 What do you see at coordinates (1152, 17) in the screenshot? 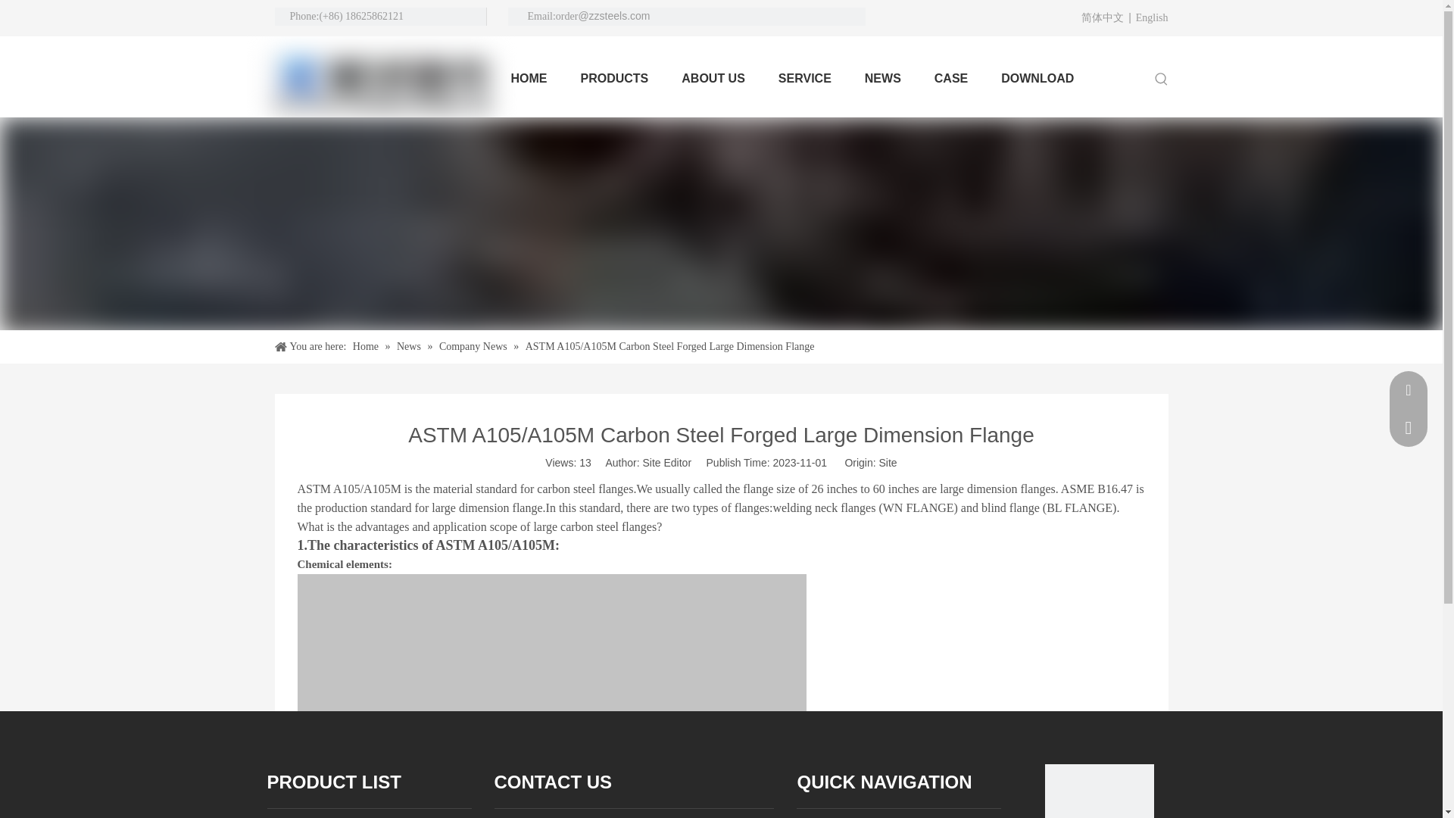
I see `English` at bounding box center [1152, 17].